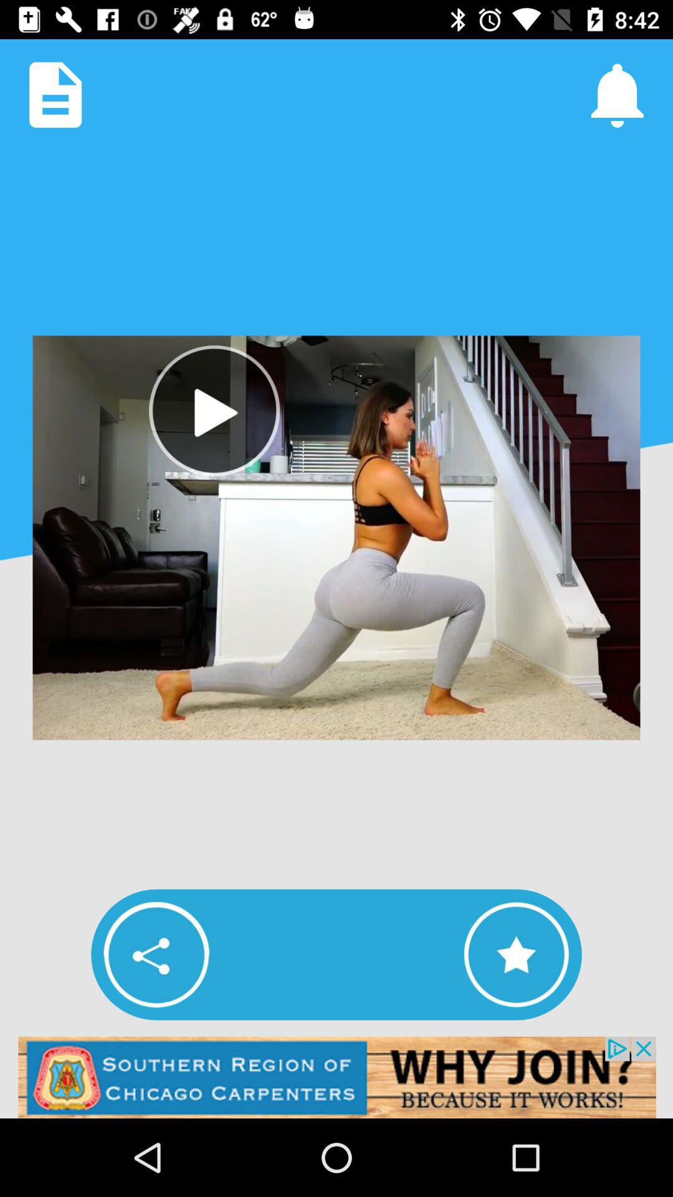  I want to click on set alarm, so click(617, 95).